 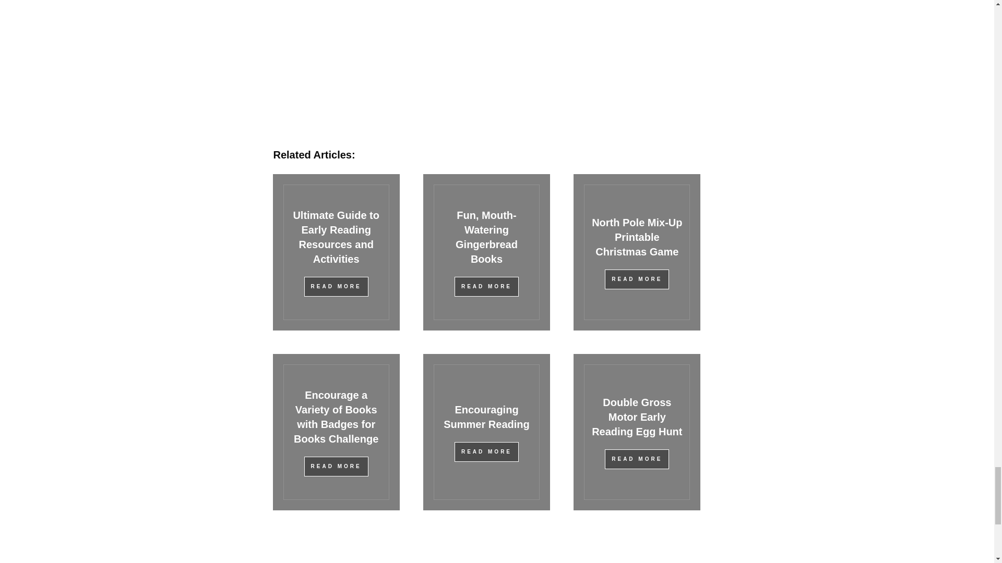 What do you see at coordinates (486, 237) in the screenshot?
I see `Fun, Mouth-Watering Gingerbread Books` at bounding box center [486, 237].